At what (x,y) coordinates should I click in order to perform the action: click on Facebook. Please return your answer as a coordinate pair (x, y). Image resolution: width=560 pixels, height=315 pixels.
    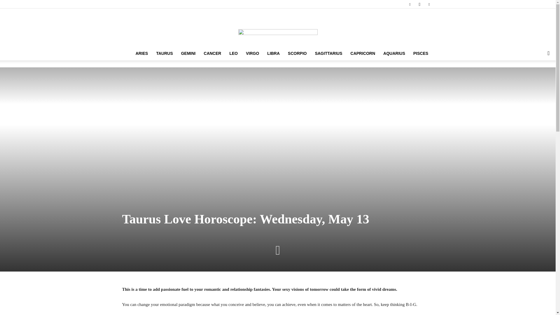
    Looking at the image, I should click on (410, 4).